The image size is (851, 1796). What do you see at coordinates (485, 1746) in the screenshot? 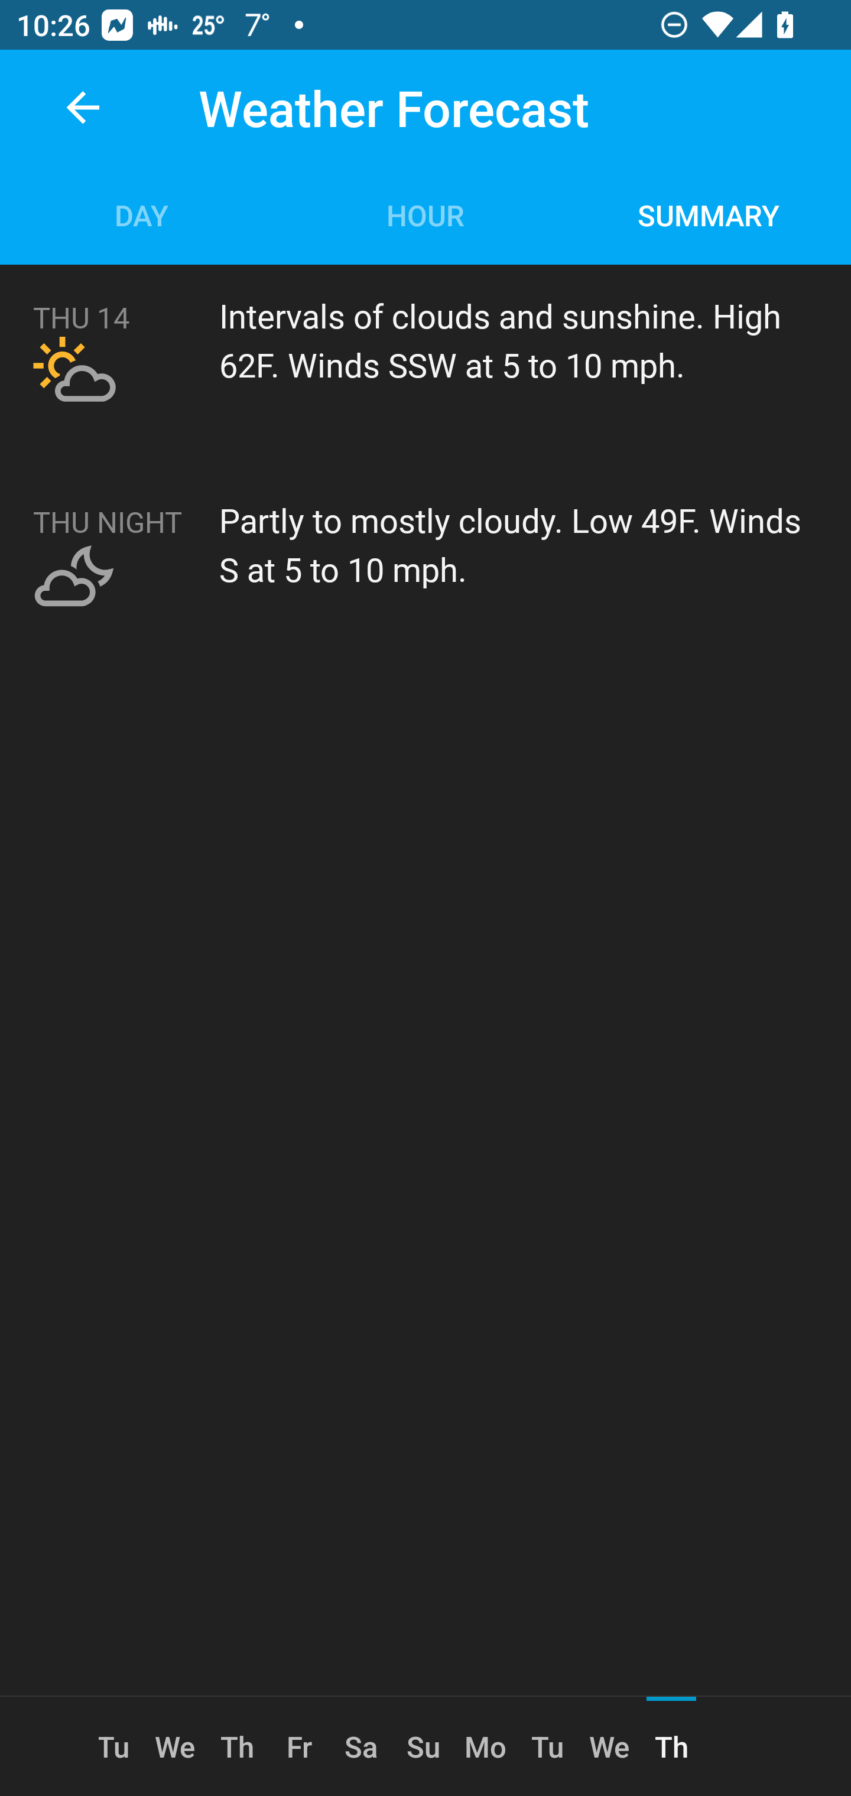
I see `Mo` at bounding box center [485, 1746].